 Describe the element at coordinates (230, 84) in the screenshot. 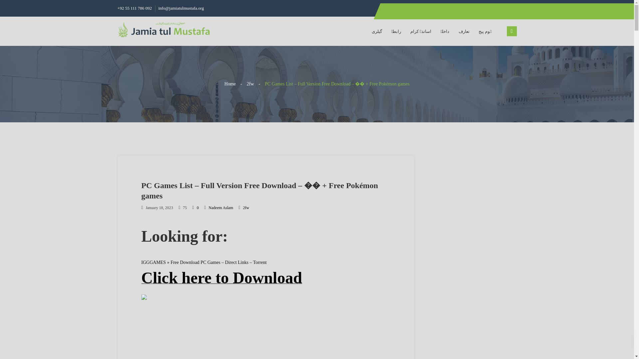

I see `Home` at that location.